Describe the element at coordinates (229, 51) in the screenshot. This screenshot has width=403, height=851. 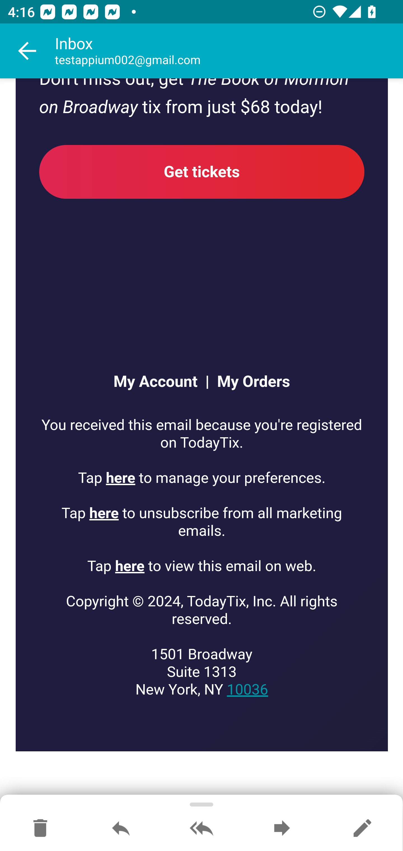
I see `Inbox testappium002@gmail.com` at that location.